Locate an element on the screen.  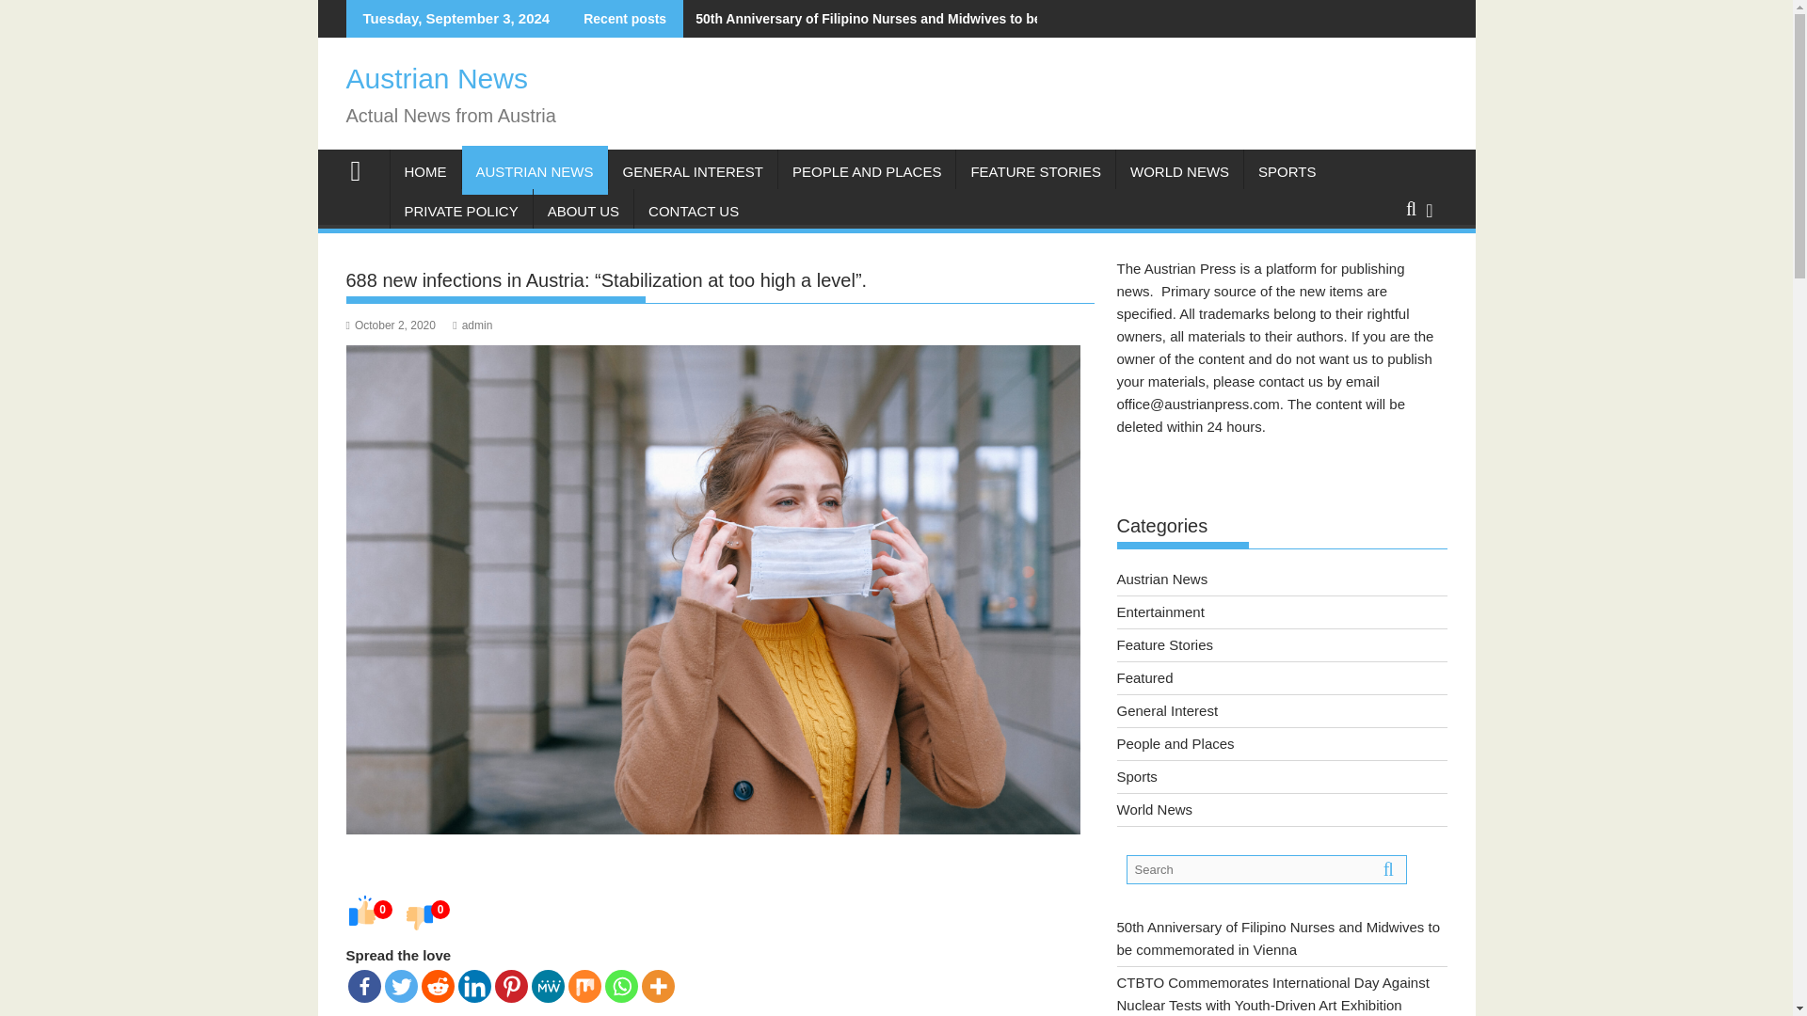
October 2, 2020 is located at coordinates (391, 325).